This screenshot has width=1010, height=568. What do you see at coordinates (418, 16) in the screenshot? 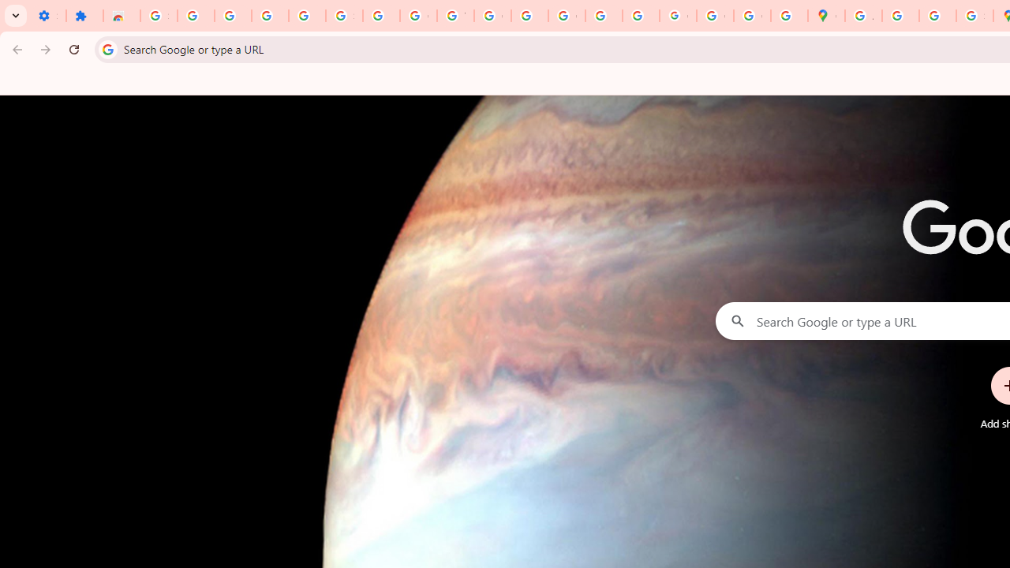
I see `Google Account` at bounding box center [418, 16].